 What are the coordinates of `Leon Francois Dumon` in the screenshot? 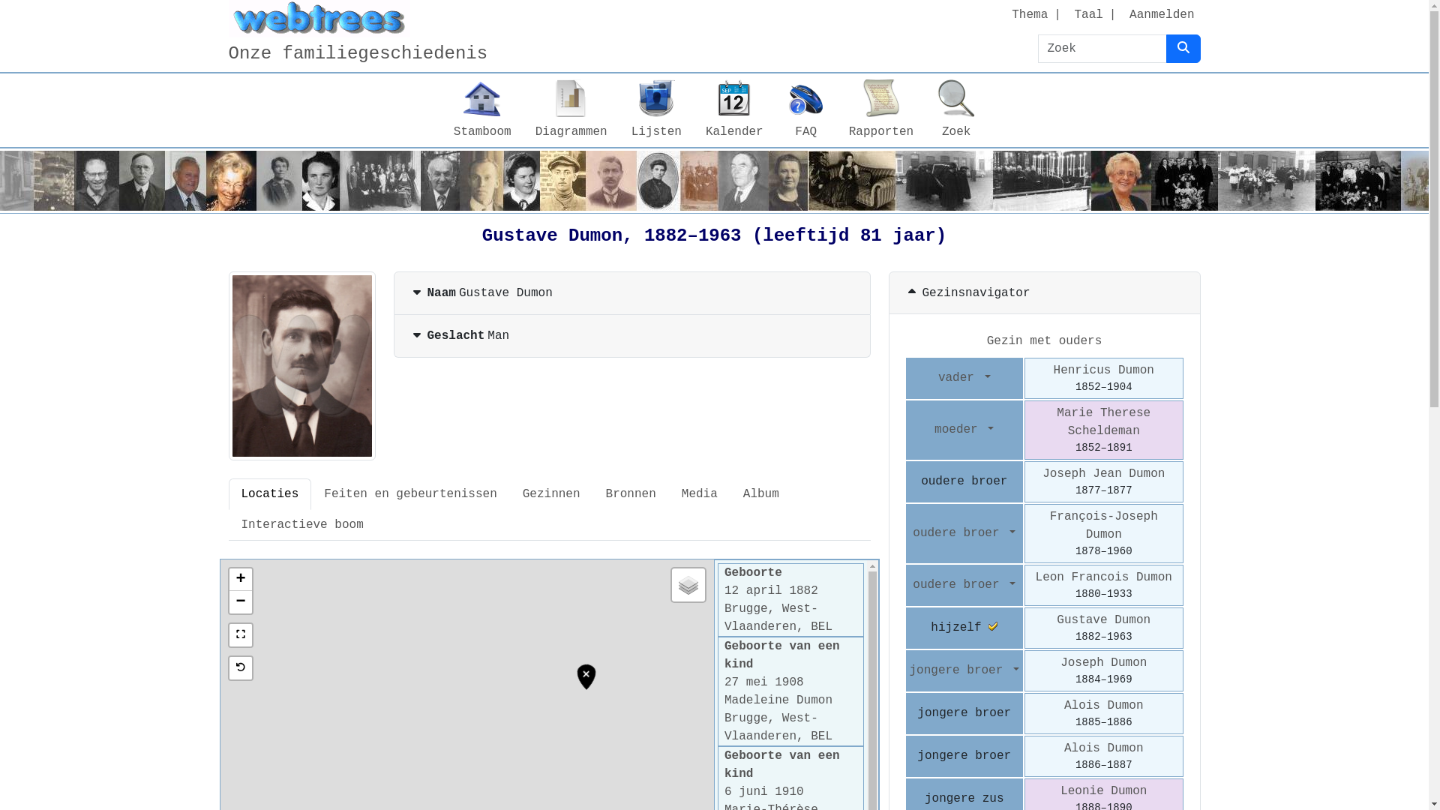 It's located at (1104, 577).